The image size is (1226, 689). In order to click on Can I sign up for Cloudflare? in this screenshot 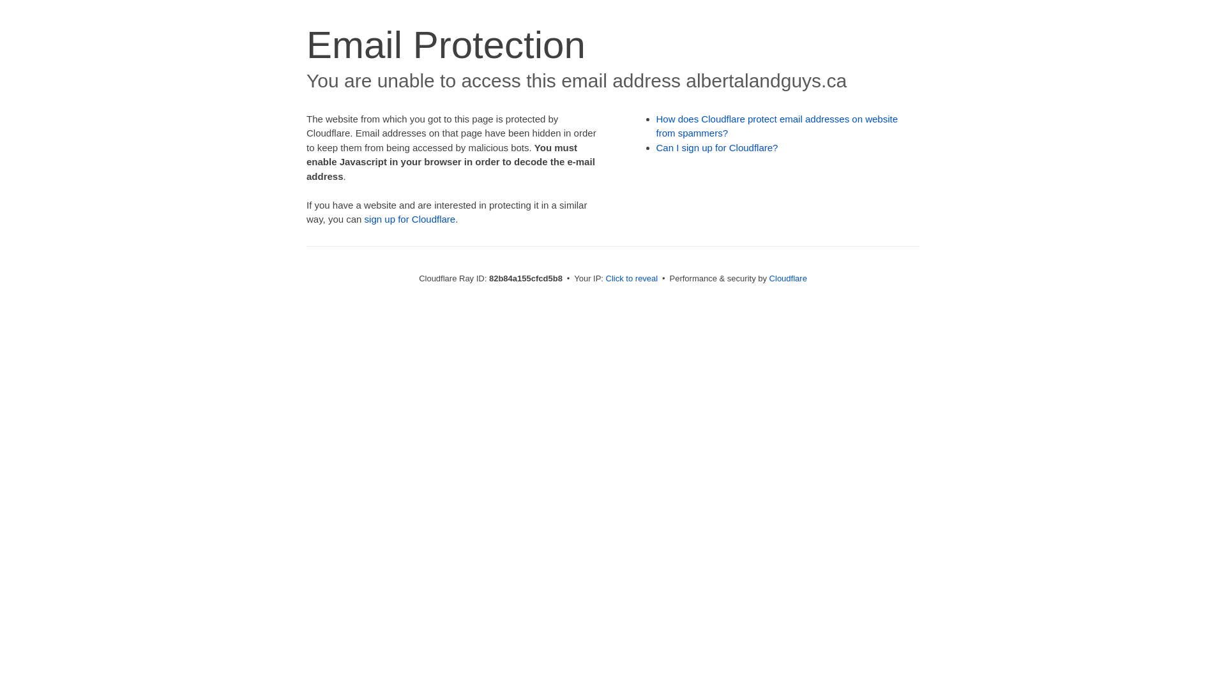, I will do `click(718, 148)`.